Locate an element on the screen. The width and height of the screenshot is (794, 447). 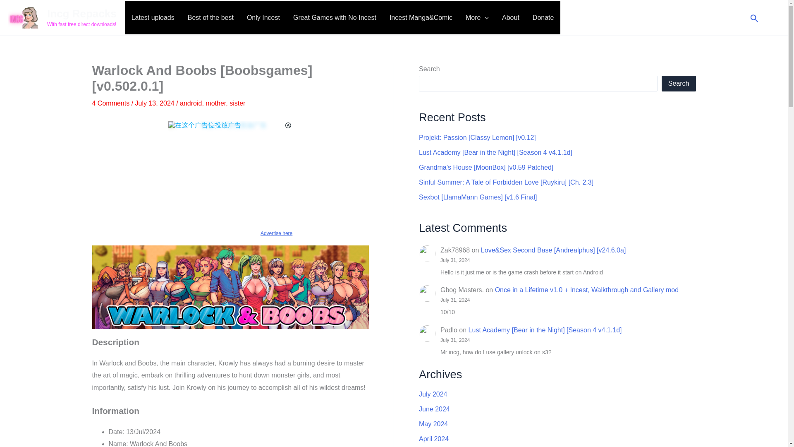
Donate is located at coordinates (543, 18).